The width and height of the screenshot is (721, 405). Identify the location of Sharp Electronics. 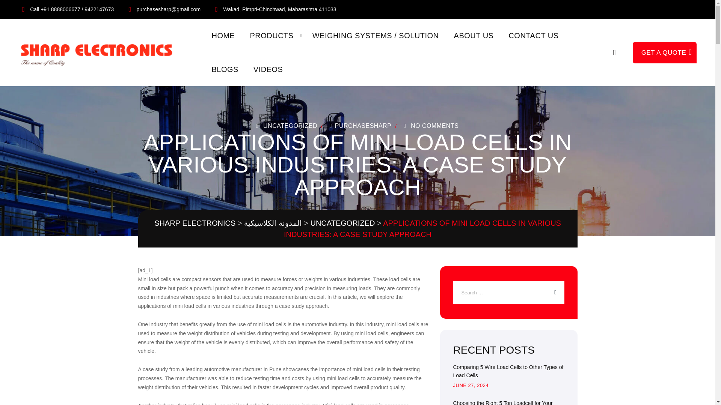
(100, 52).